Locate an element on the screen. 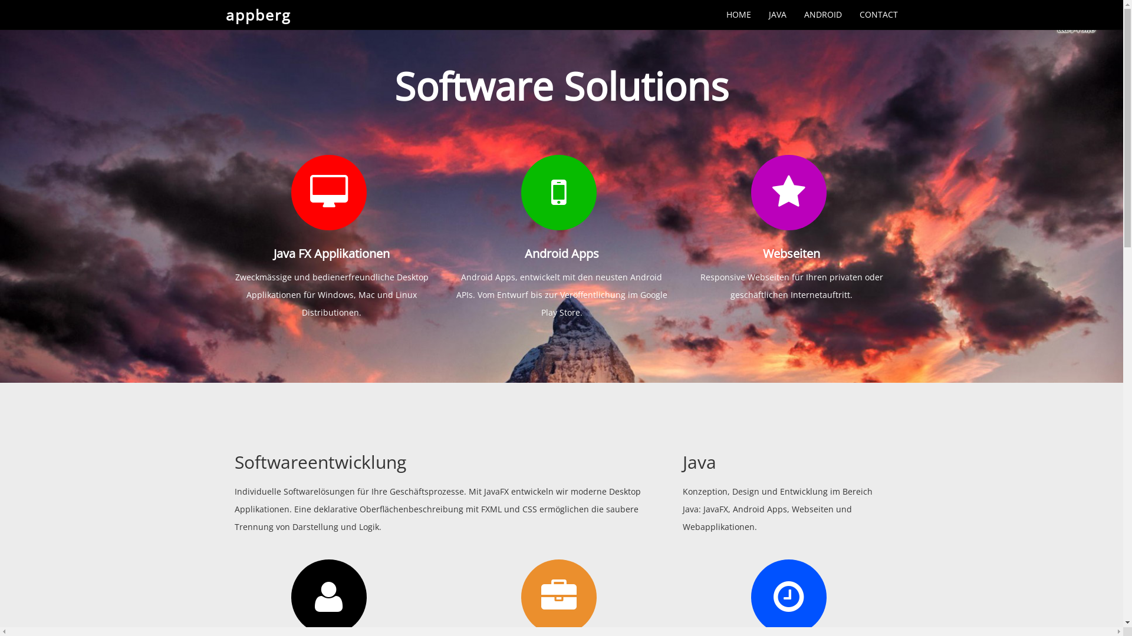 The height and width of the screenshot is (636, 1132). ANDROID is located at coordinates (822, 15).